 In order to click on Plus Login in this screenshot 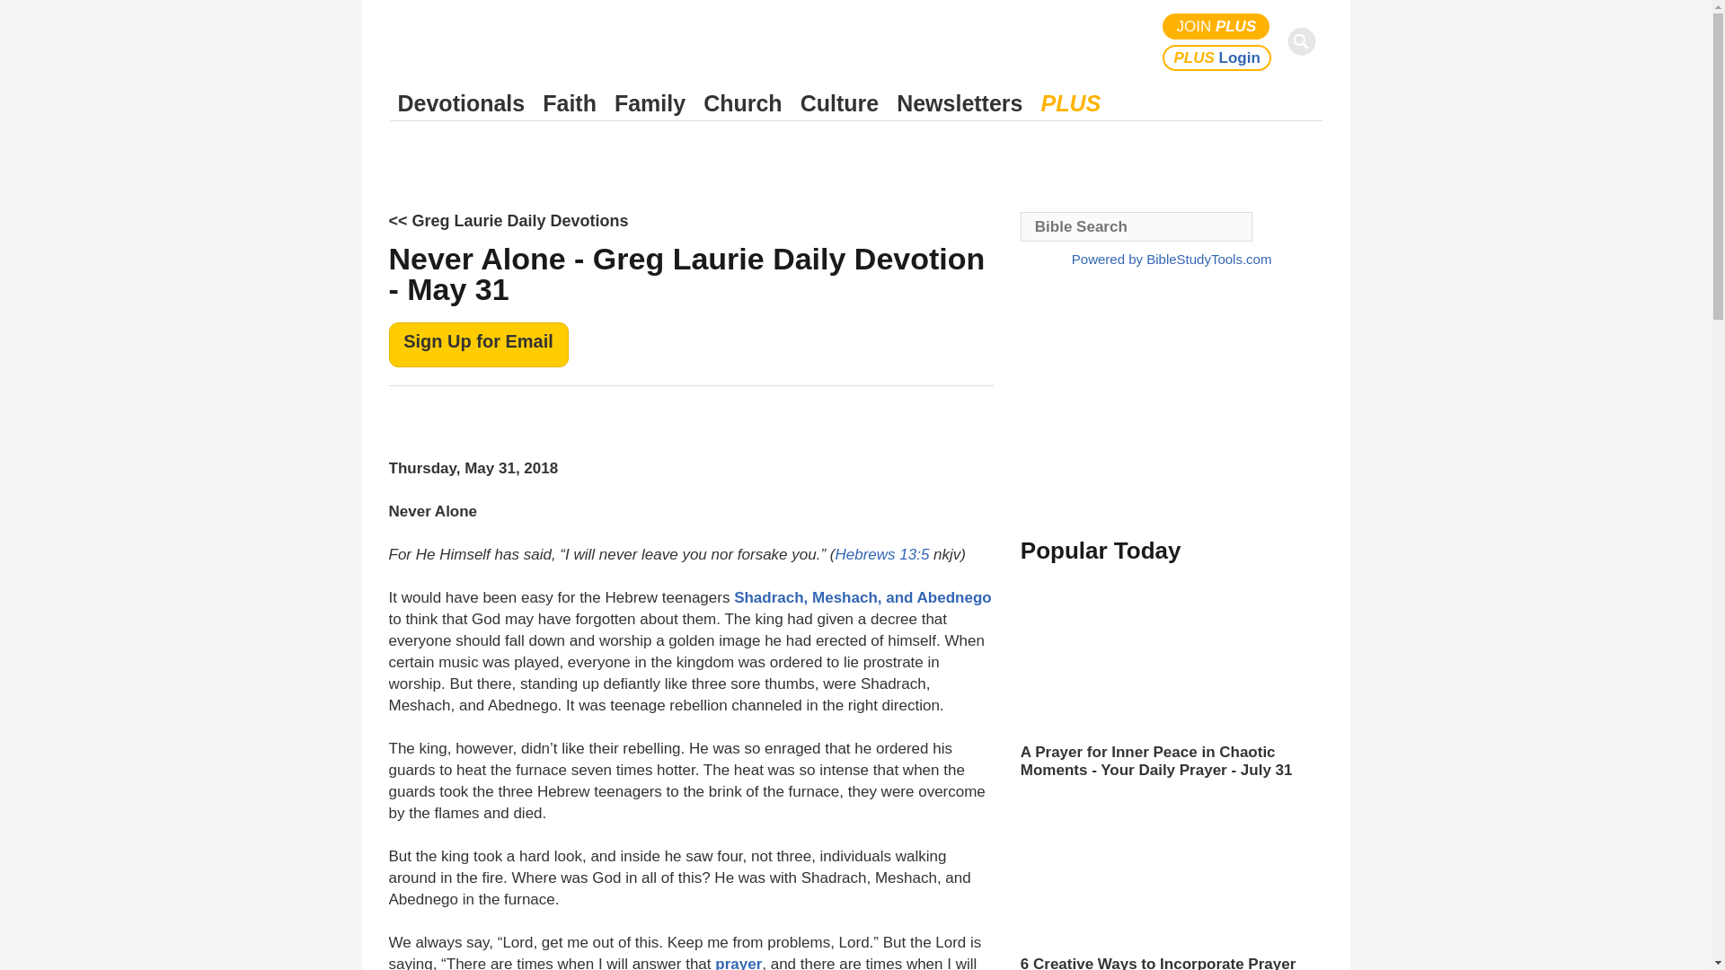, I will do `click(1216, 57)`.